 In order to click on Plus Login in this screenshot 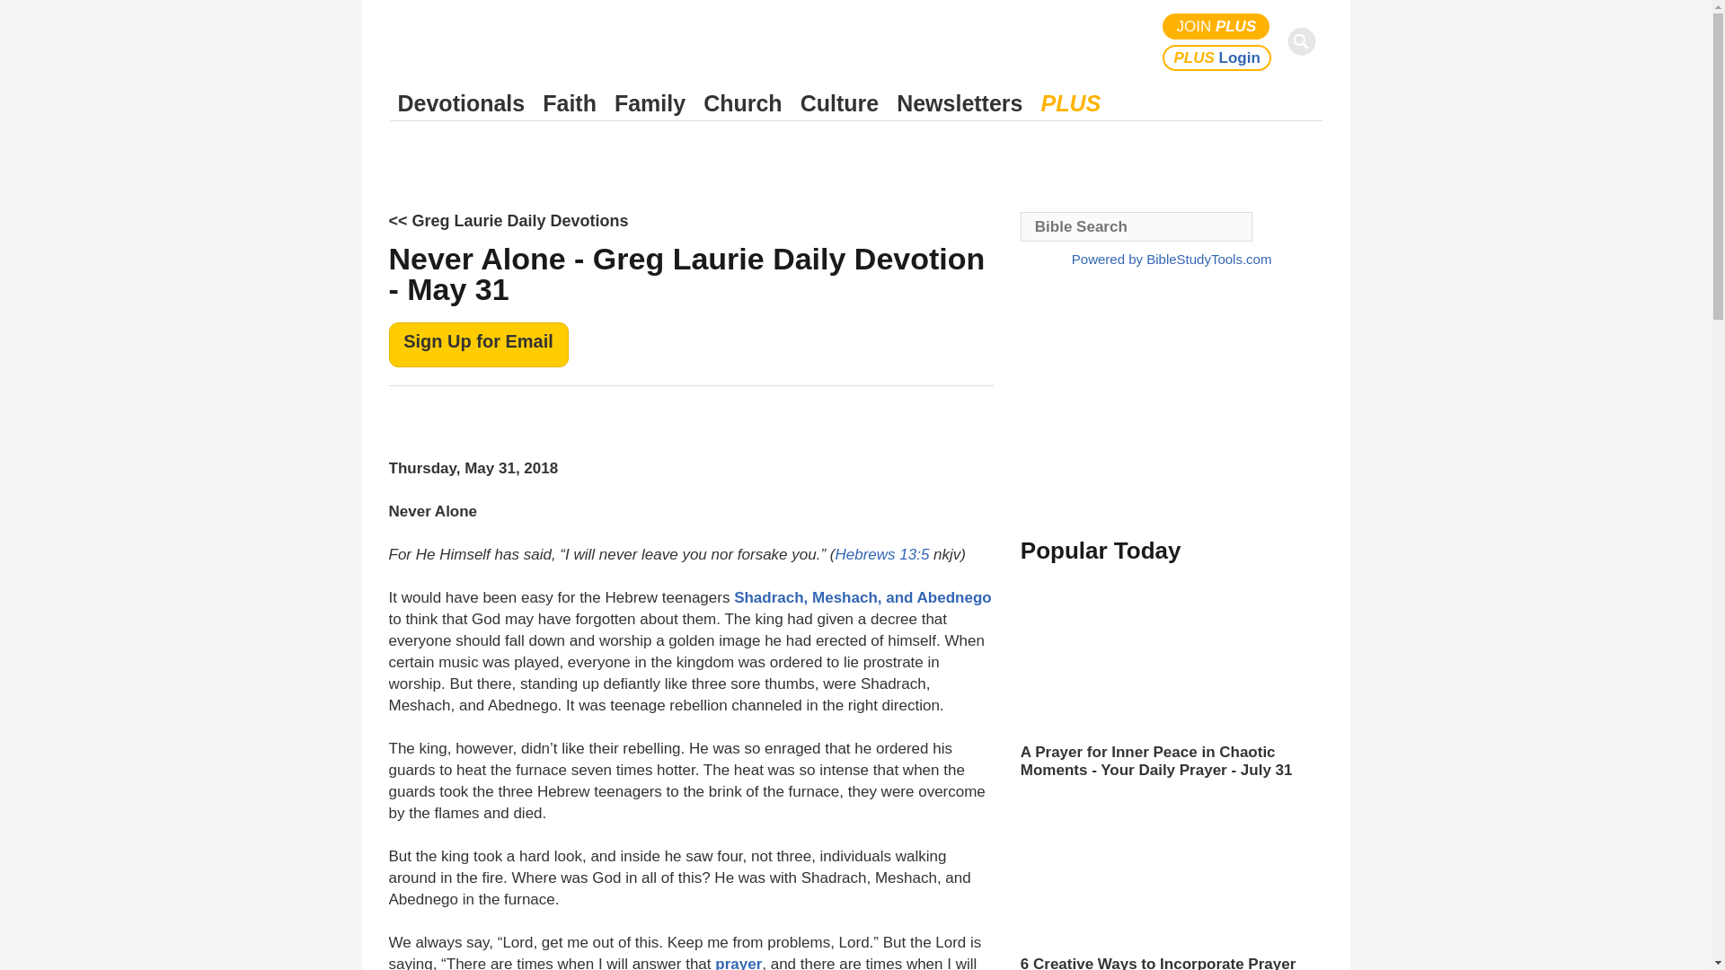, I will do `click(1216, 57)`.